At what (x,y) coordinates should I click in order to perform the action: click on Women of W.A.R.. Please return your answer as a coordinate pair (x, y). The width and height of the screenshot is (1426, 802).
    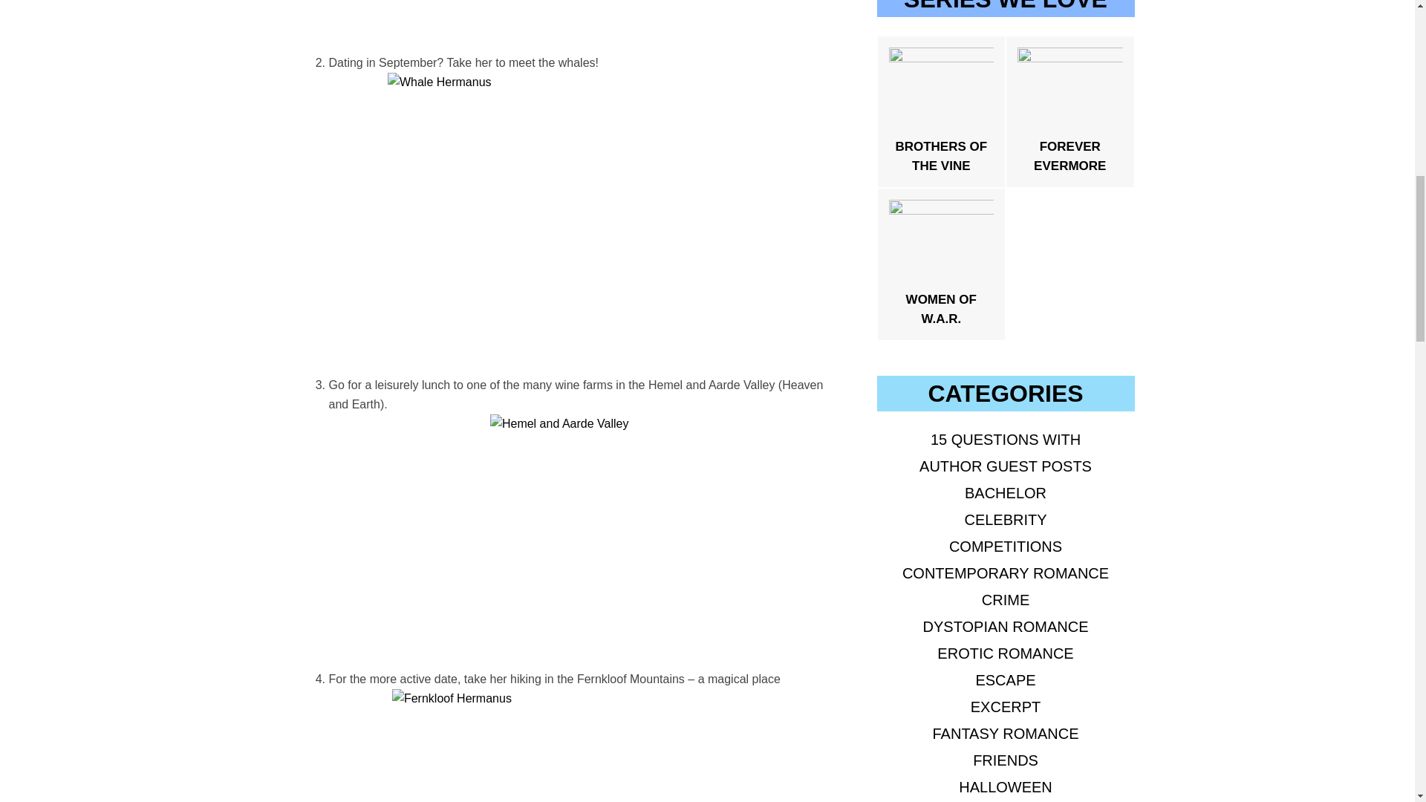
    Looking at the image, I should click on (941, 262).